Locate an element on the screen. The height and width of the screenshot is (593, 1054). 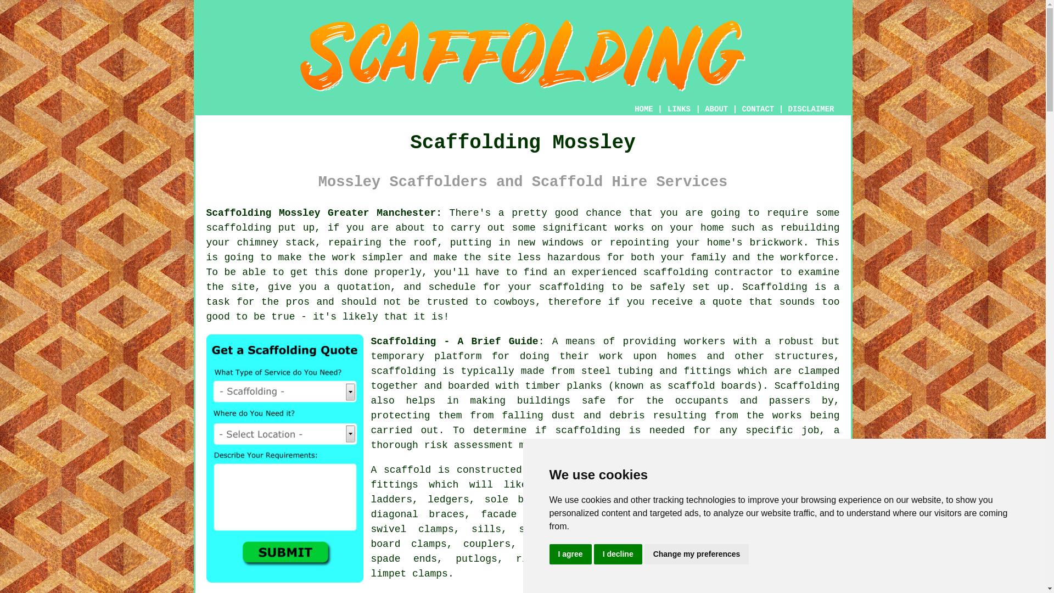
scaffolding is located at coordinates (239, 228).